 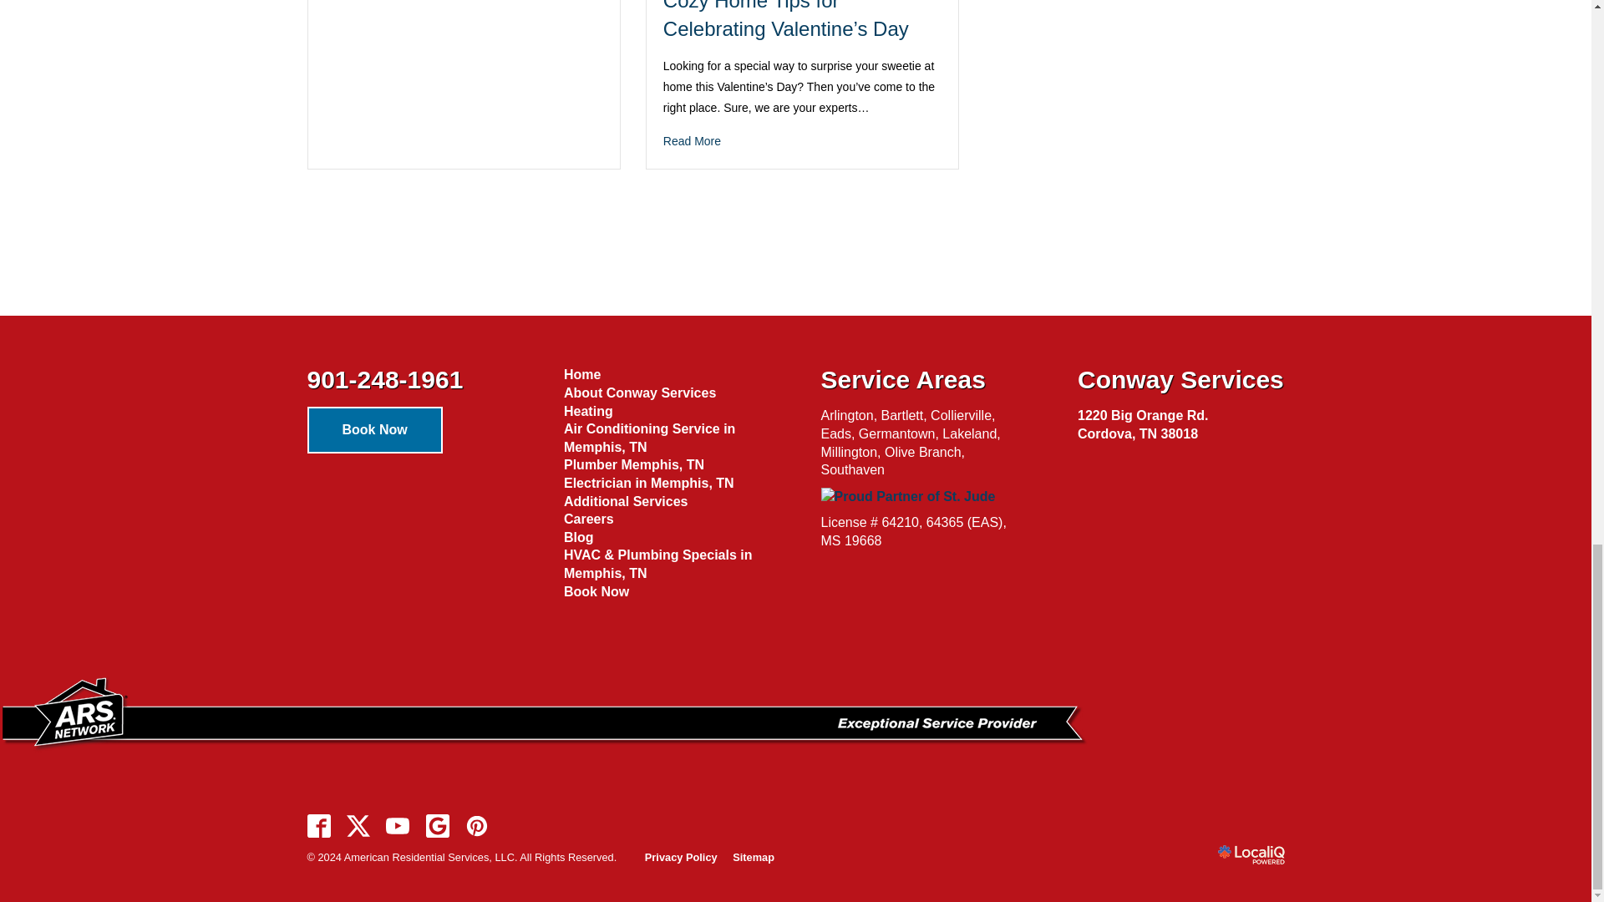 I want to click on pinterest, so click(x=477, y=825).